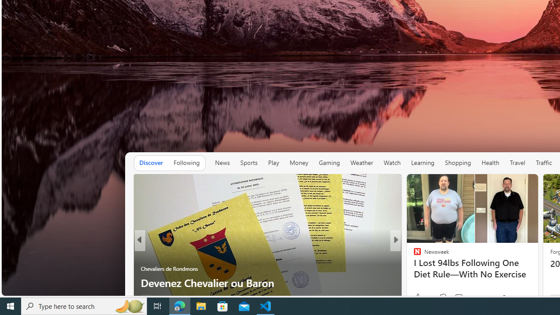  What do you see at coordinates (392, 298) in the screenshot?
I see `Ad Choice` at bounding box center [392, 298].